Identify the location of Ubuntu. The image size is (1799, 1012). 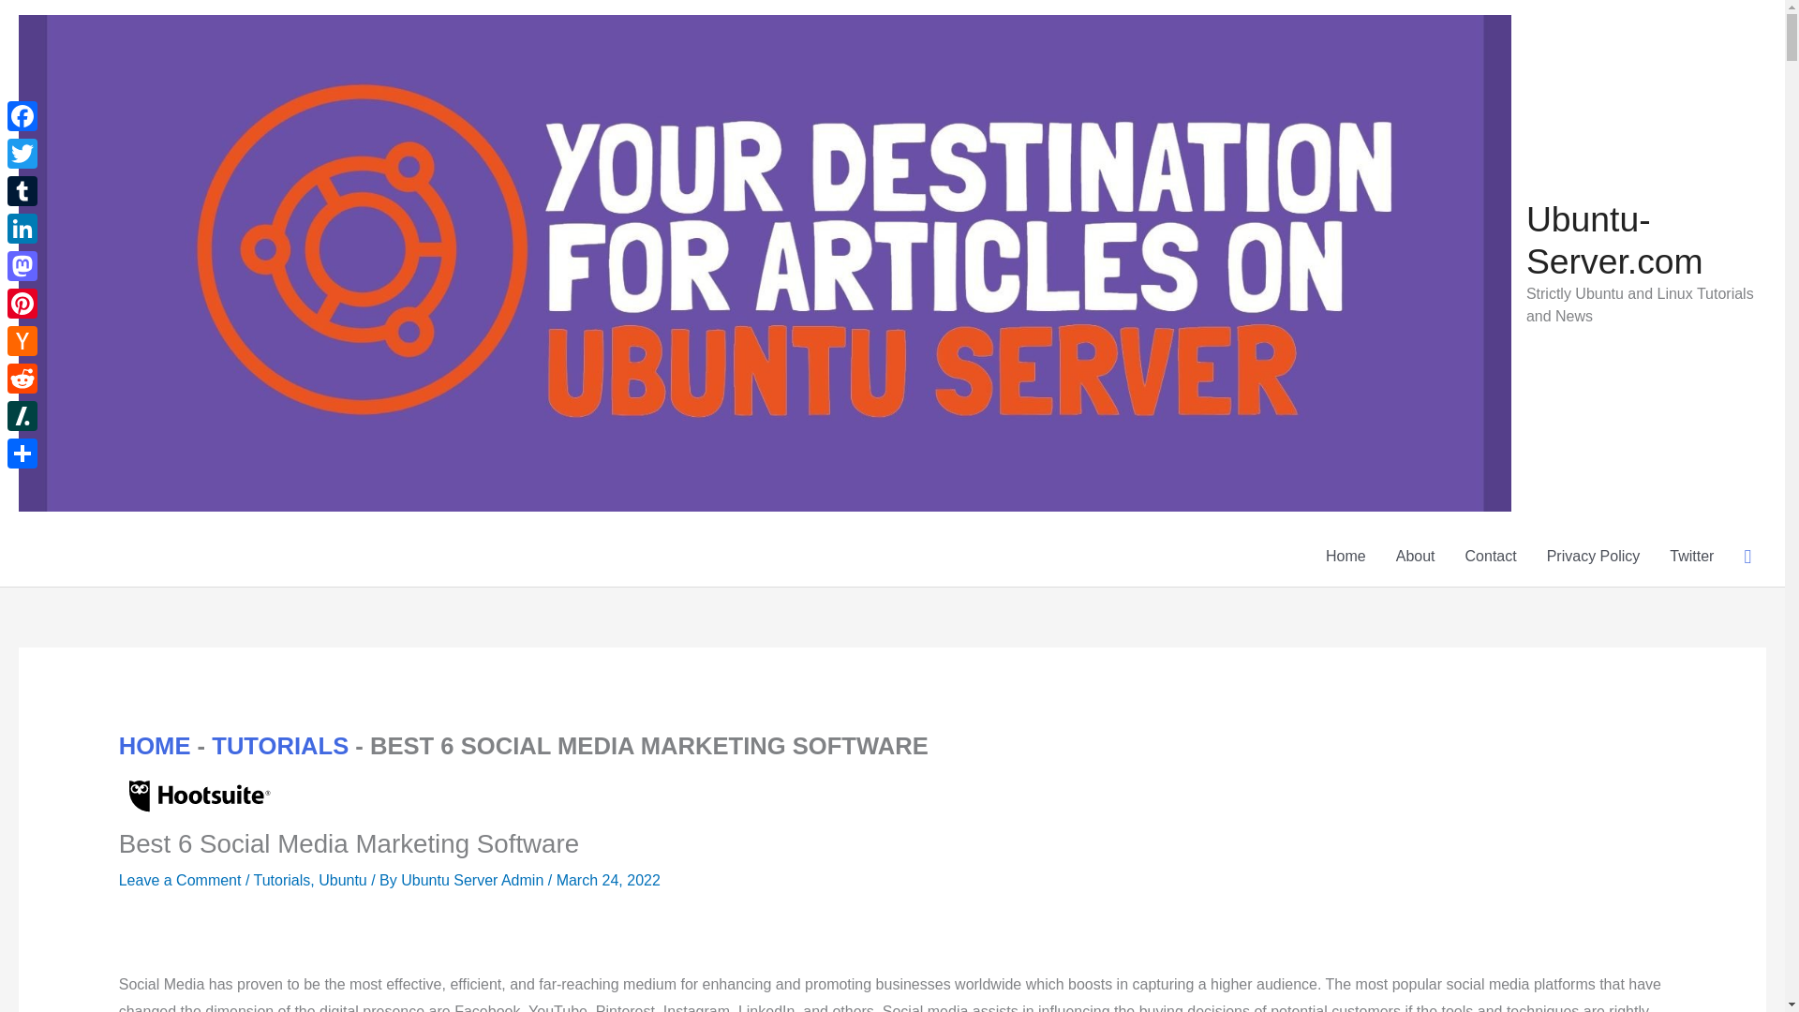
(342, 880).